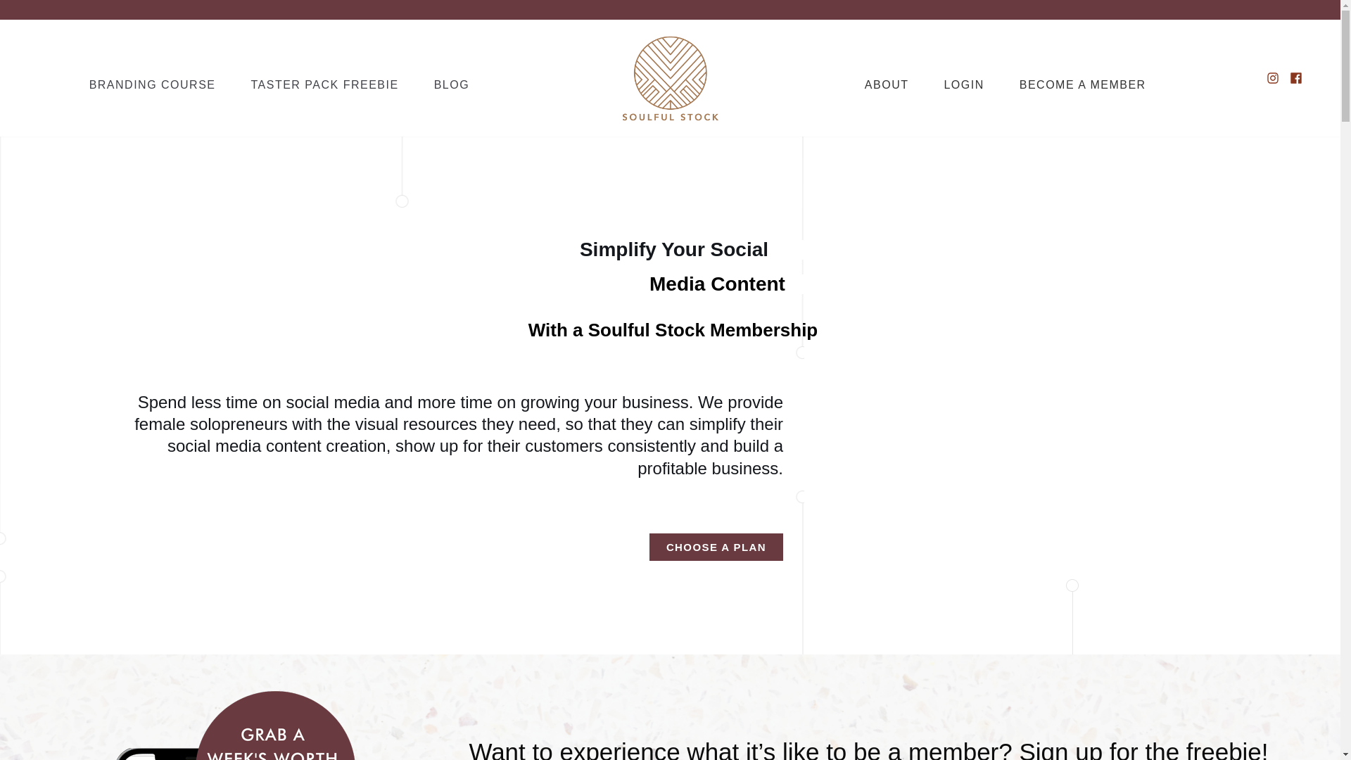 The height and width of the screenshot is (760, 1351). What do you see at coordinates (1082, 84) in the screenshot?
I see `BECOME A MEMBER` at bounding box center [1082, 84].